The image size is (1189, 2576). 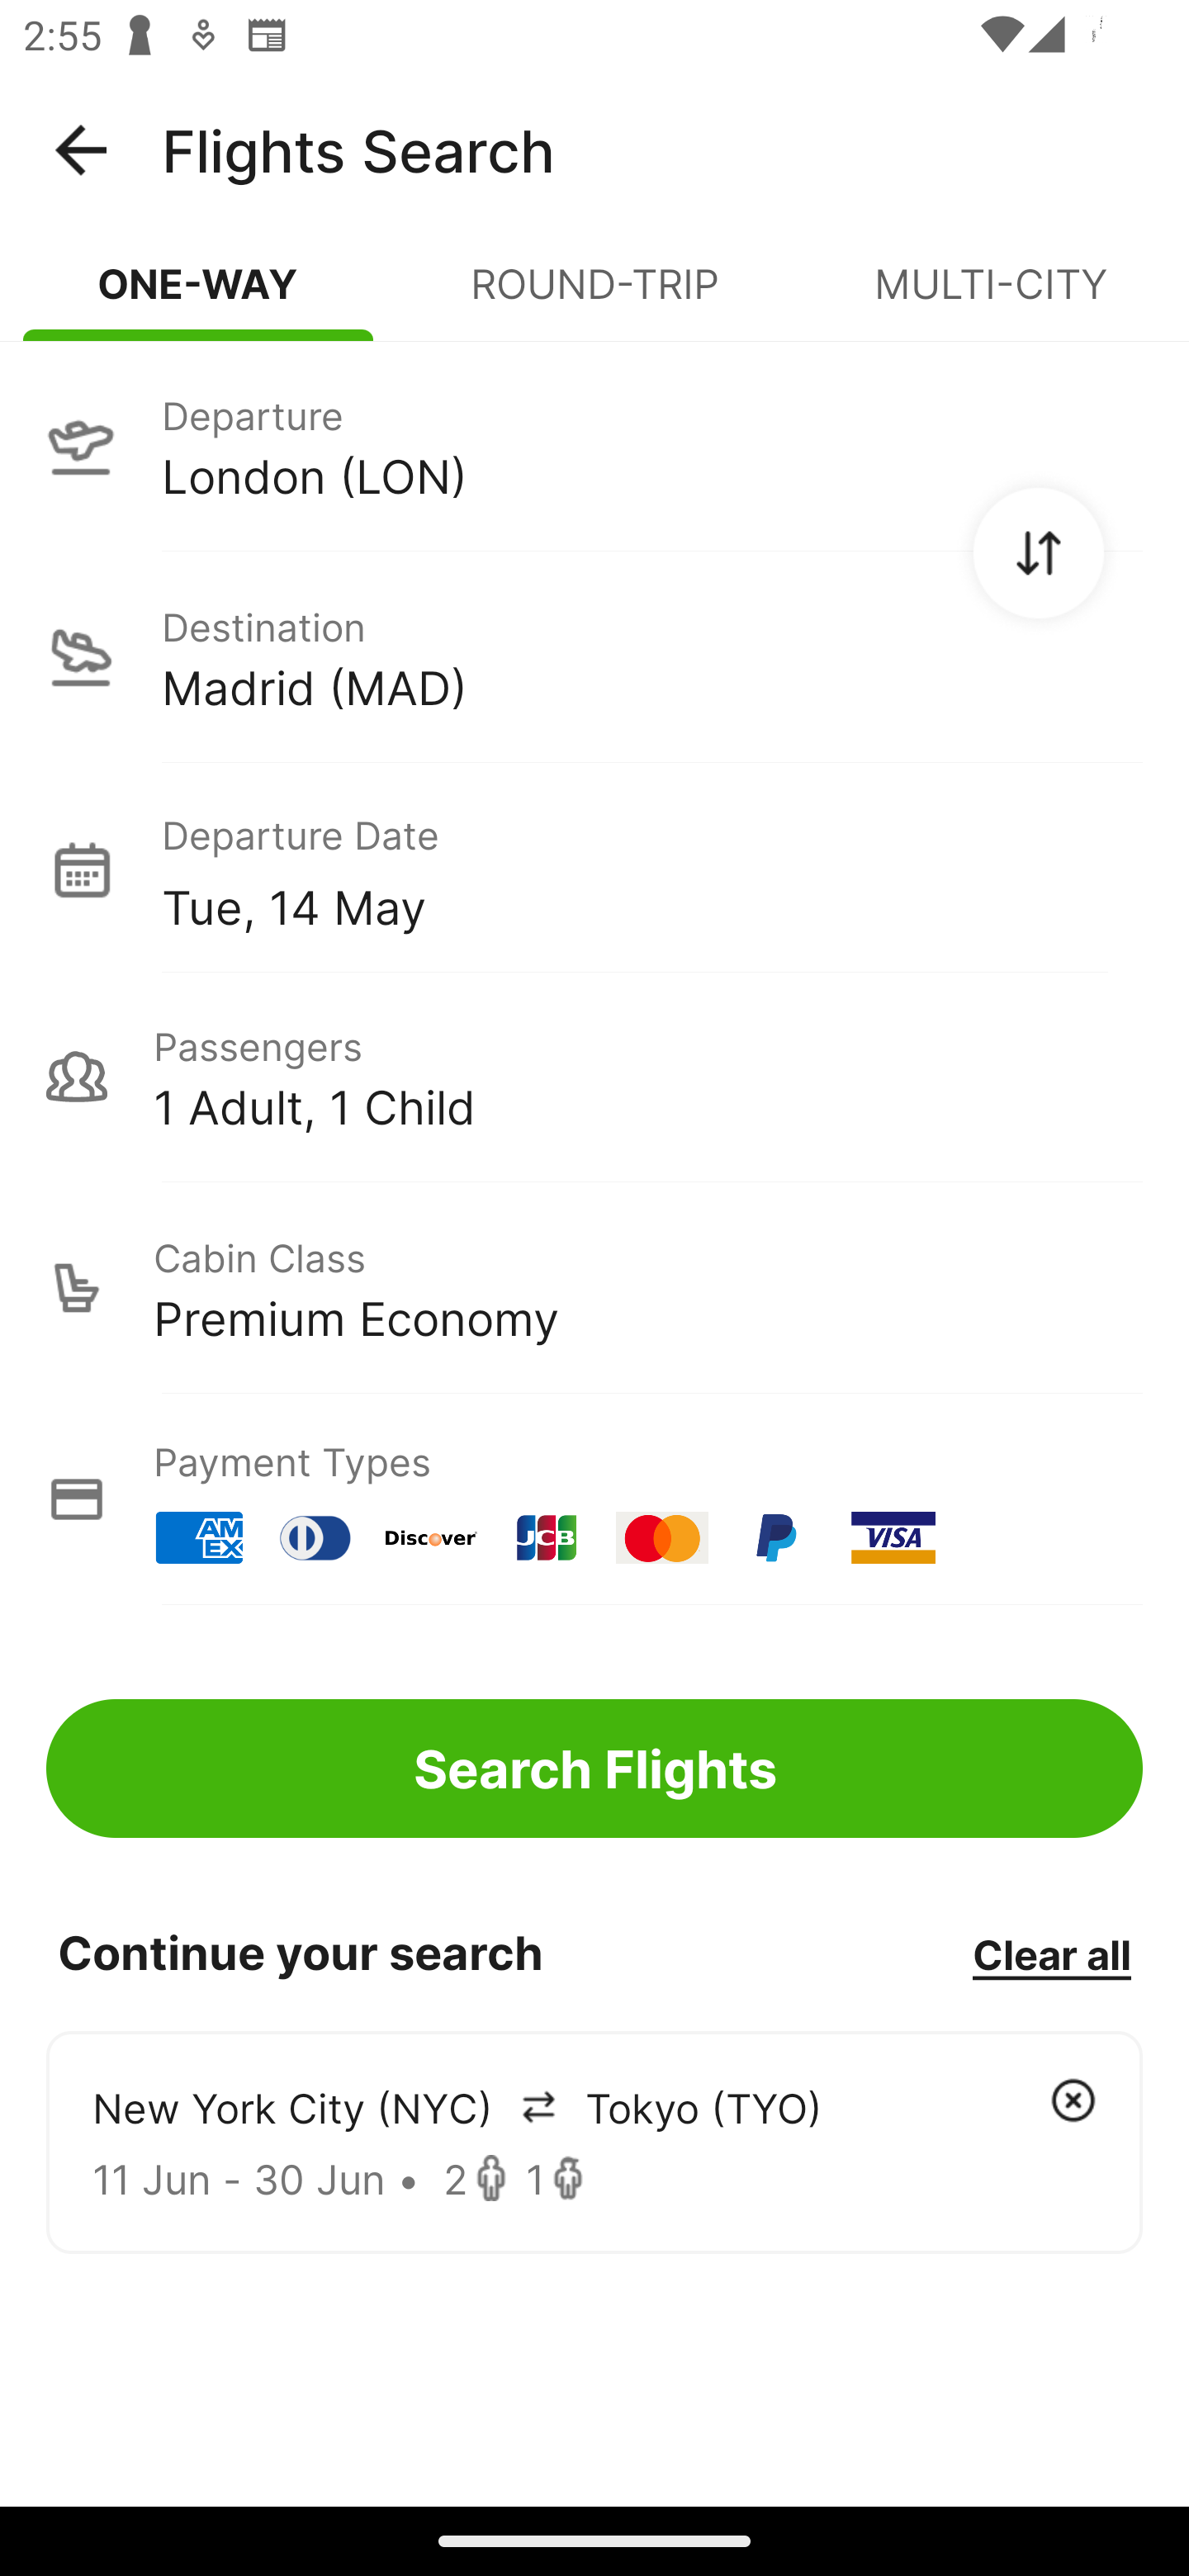 I want to click on Payment Types, so click(x=594, y=1499).